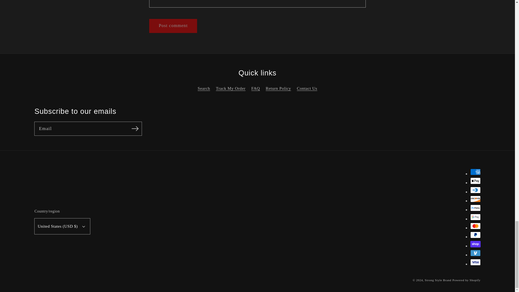  I want to click on Shop Pay, so click(475, 244).